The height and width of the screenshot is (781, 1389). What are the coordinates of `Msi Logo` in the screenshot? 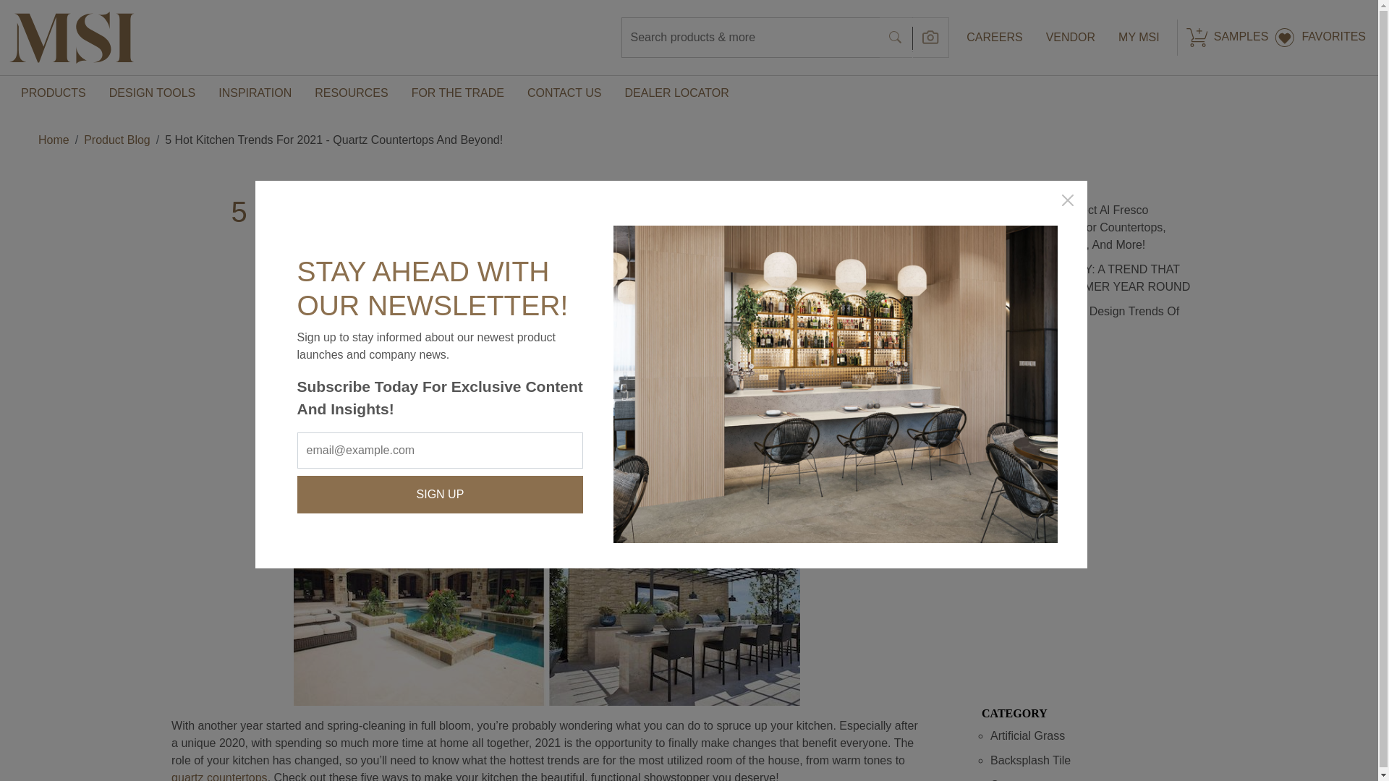 It's located at (72, 38).